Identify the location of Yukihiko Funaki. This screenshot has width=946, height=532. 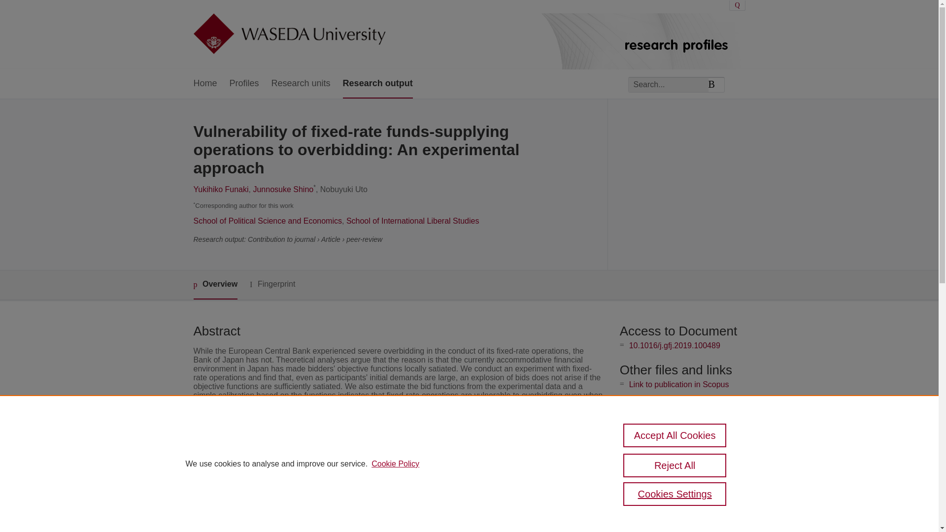
(220, 189).